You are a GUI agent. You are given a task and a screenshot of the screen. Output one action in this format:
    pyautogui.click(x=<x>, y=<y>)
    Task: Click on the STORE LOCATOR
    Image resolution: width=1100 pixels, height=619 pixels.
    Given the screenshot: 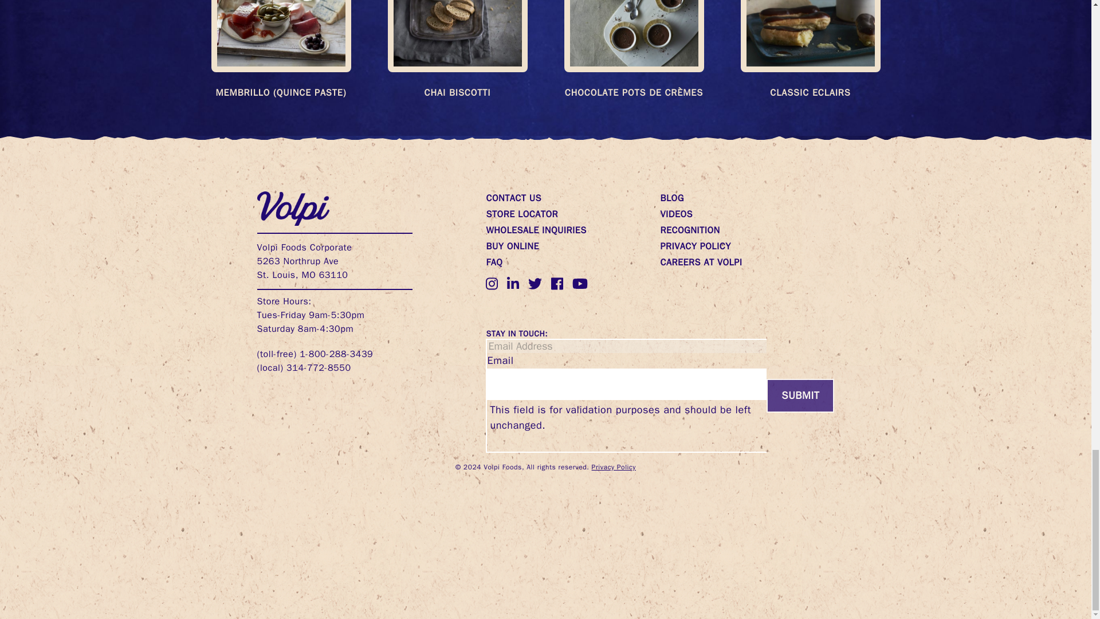 What is the action you would take?
    pyautogui.click(x=521, y=214)
    